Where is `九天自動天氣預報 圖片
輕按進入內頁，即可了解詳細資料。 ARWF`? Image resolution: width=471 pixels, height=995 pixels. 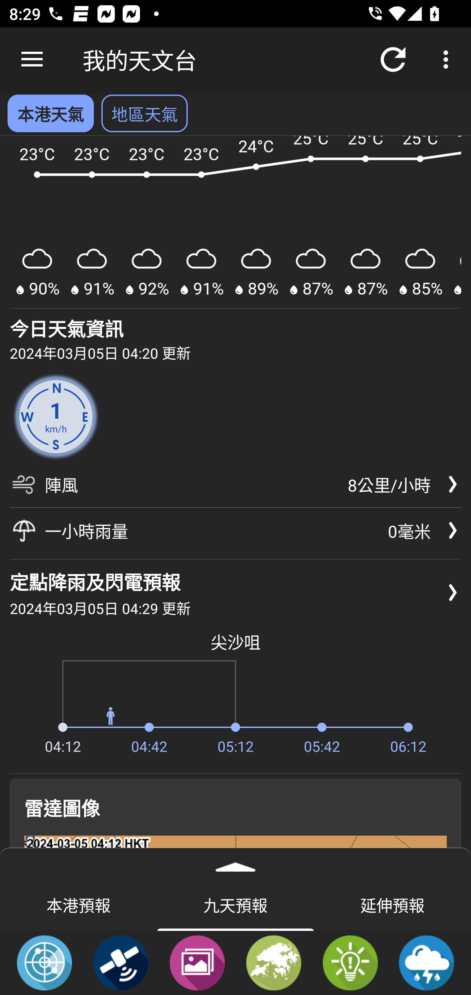 九天自動天氣預報 圖片
輕按進入內頁，即可了解詳細資料。 ARWF is located at coordinates (235, 222).